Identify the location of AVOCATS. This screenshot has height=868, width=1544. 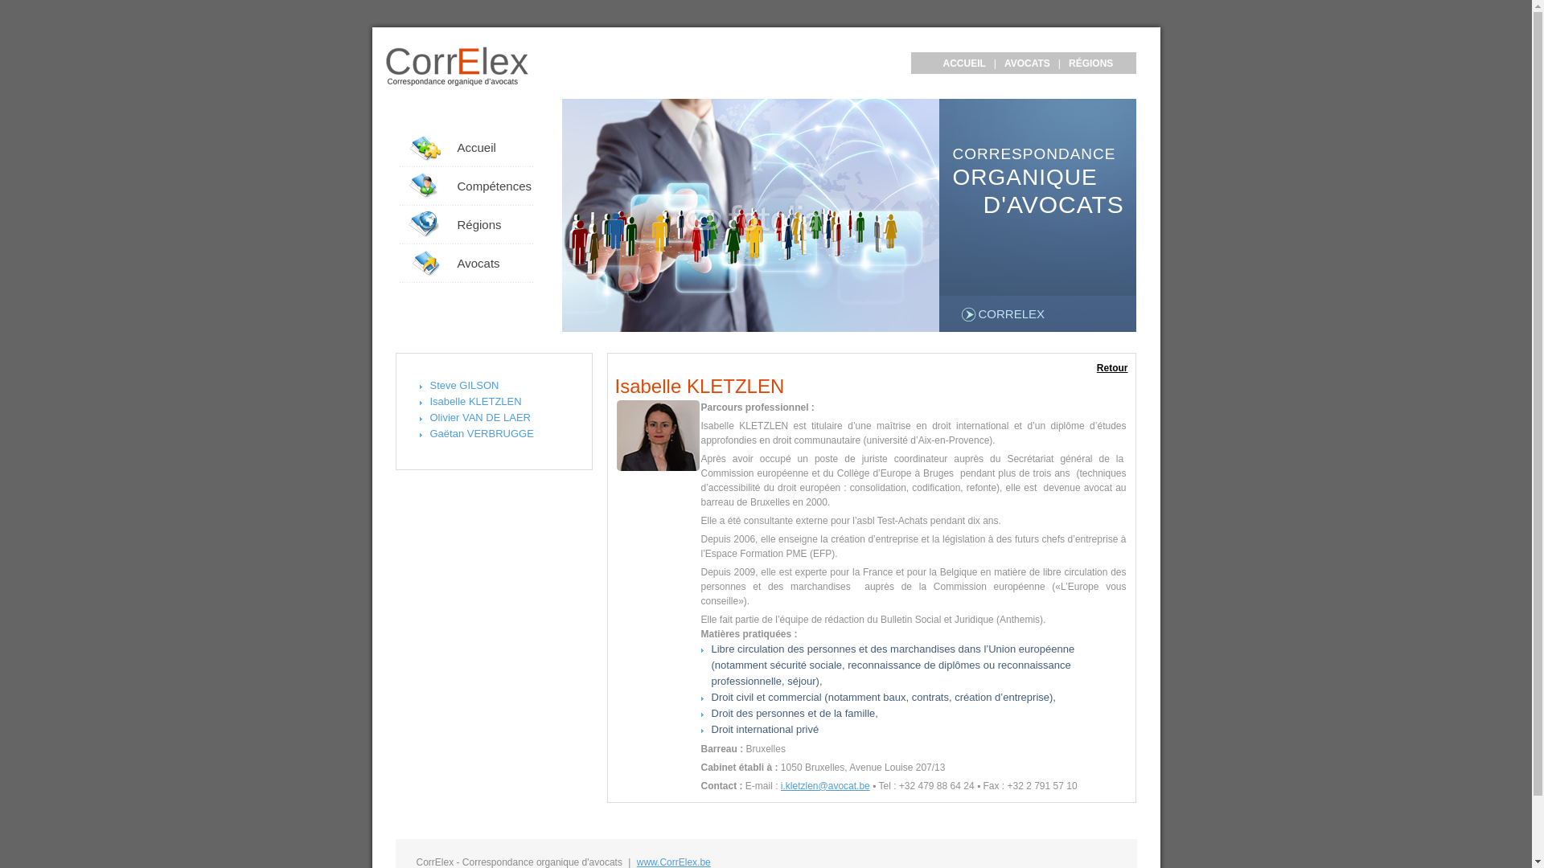
(1028, 63).